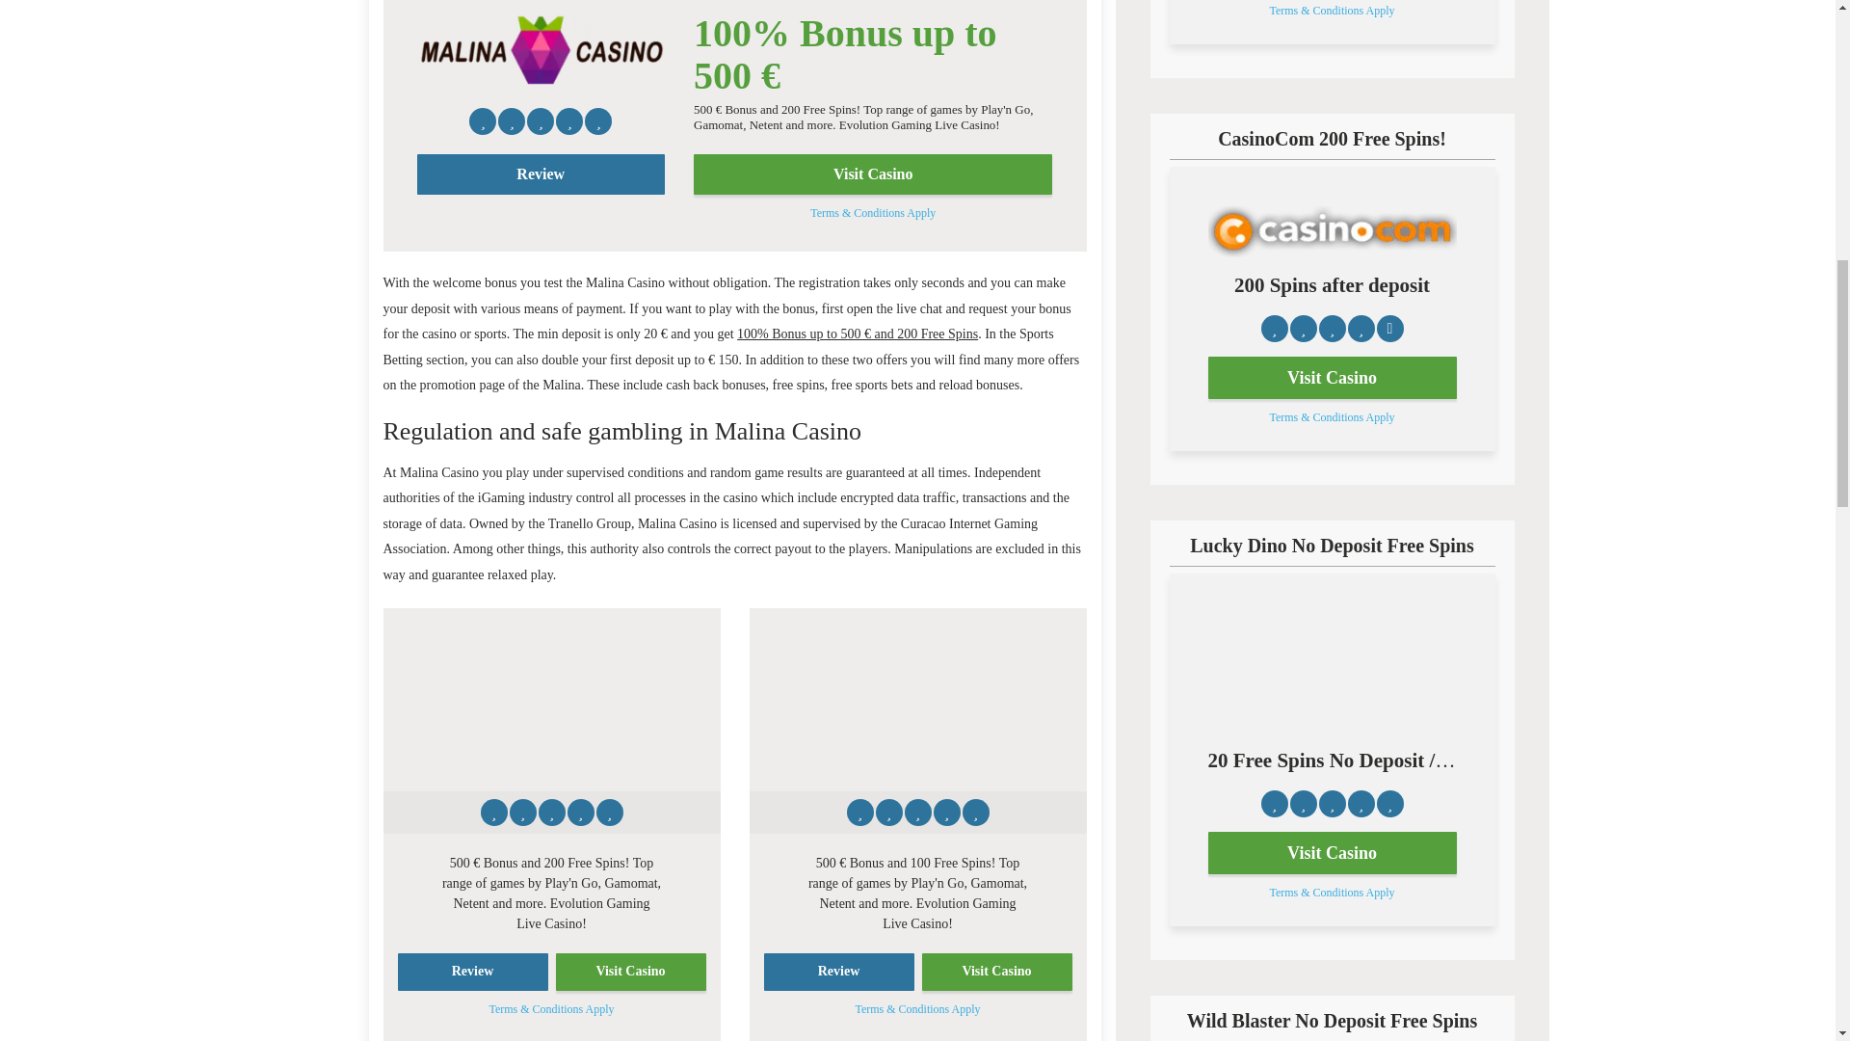 The width and height of the screenshot is (1850, 1041). Describe the element at coordinates (1332, 378) in the screenshot. I see `Visit Casino` at that location.